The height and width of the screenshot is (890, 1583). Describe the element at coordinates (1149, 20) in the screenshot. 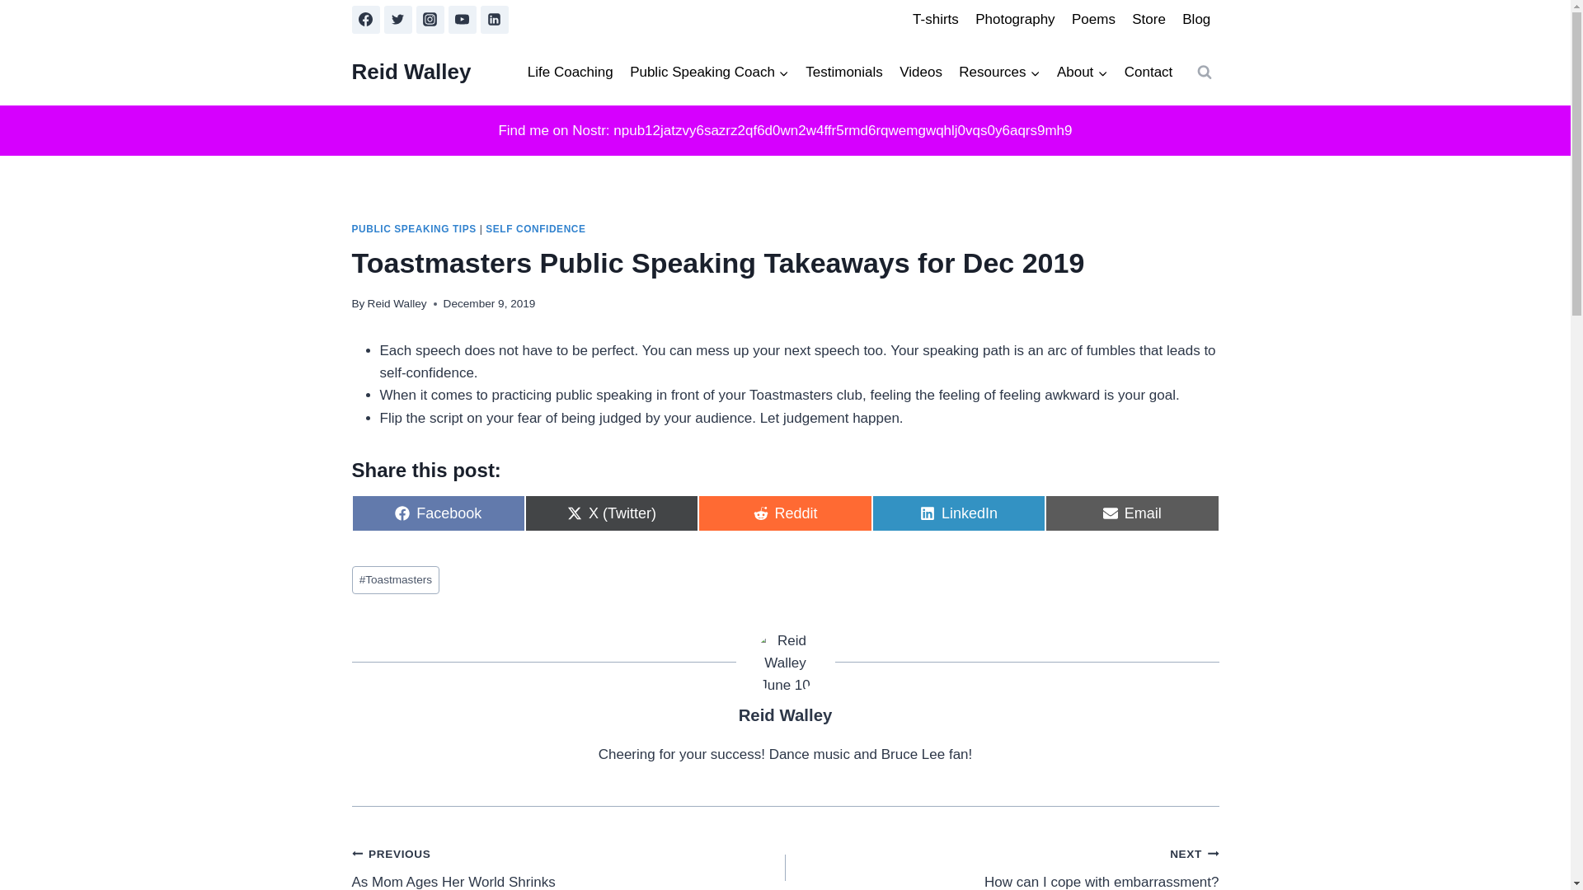

I see `Store` at that location.